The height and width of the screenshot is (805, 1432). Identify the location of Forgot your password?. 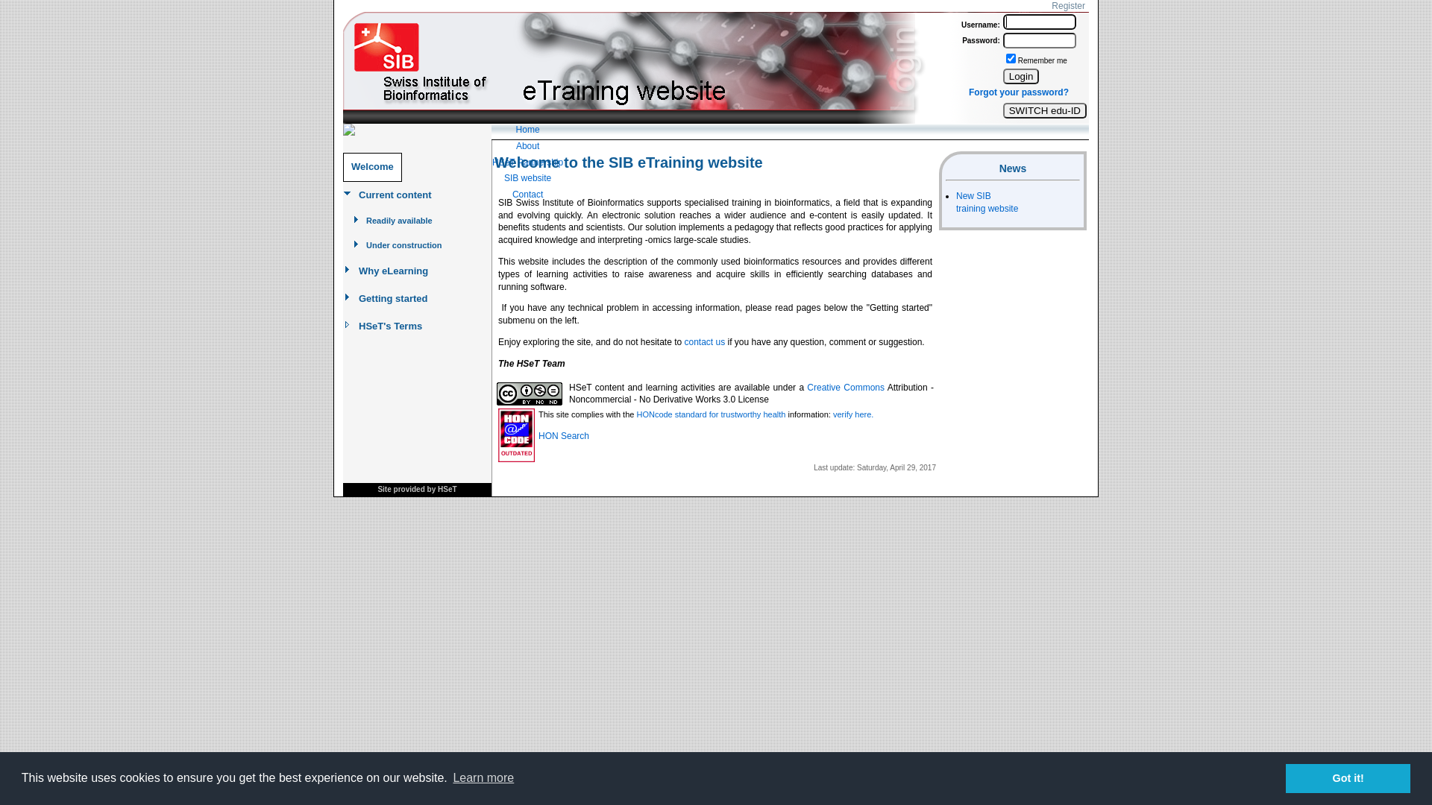
(1019, 92).